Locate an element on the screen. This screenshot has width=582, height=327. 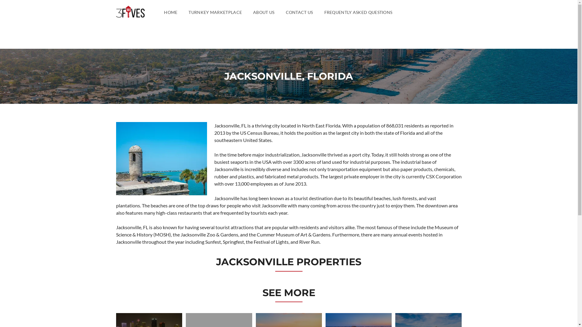
HOME is located at coordinates (171, 12).